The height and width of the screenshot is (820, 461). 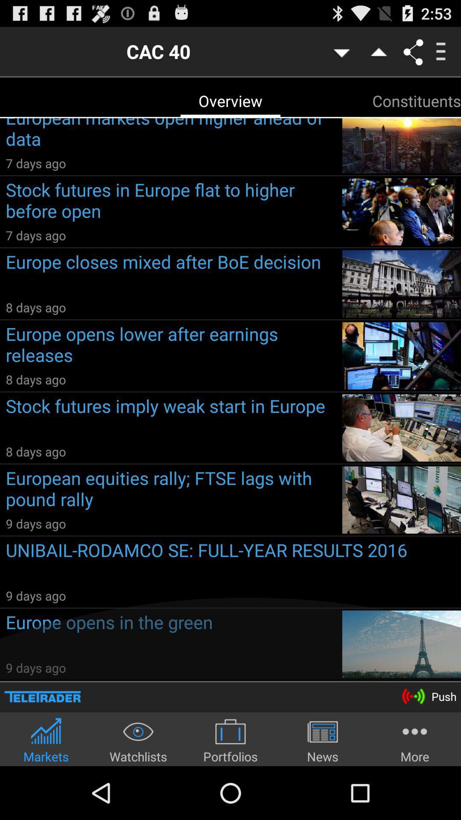 What do you see at coordinates (233, 562) in the screenshot?
I see `scroll to the unibail rodamco se` at bounding box center [233, 562].